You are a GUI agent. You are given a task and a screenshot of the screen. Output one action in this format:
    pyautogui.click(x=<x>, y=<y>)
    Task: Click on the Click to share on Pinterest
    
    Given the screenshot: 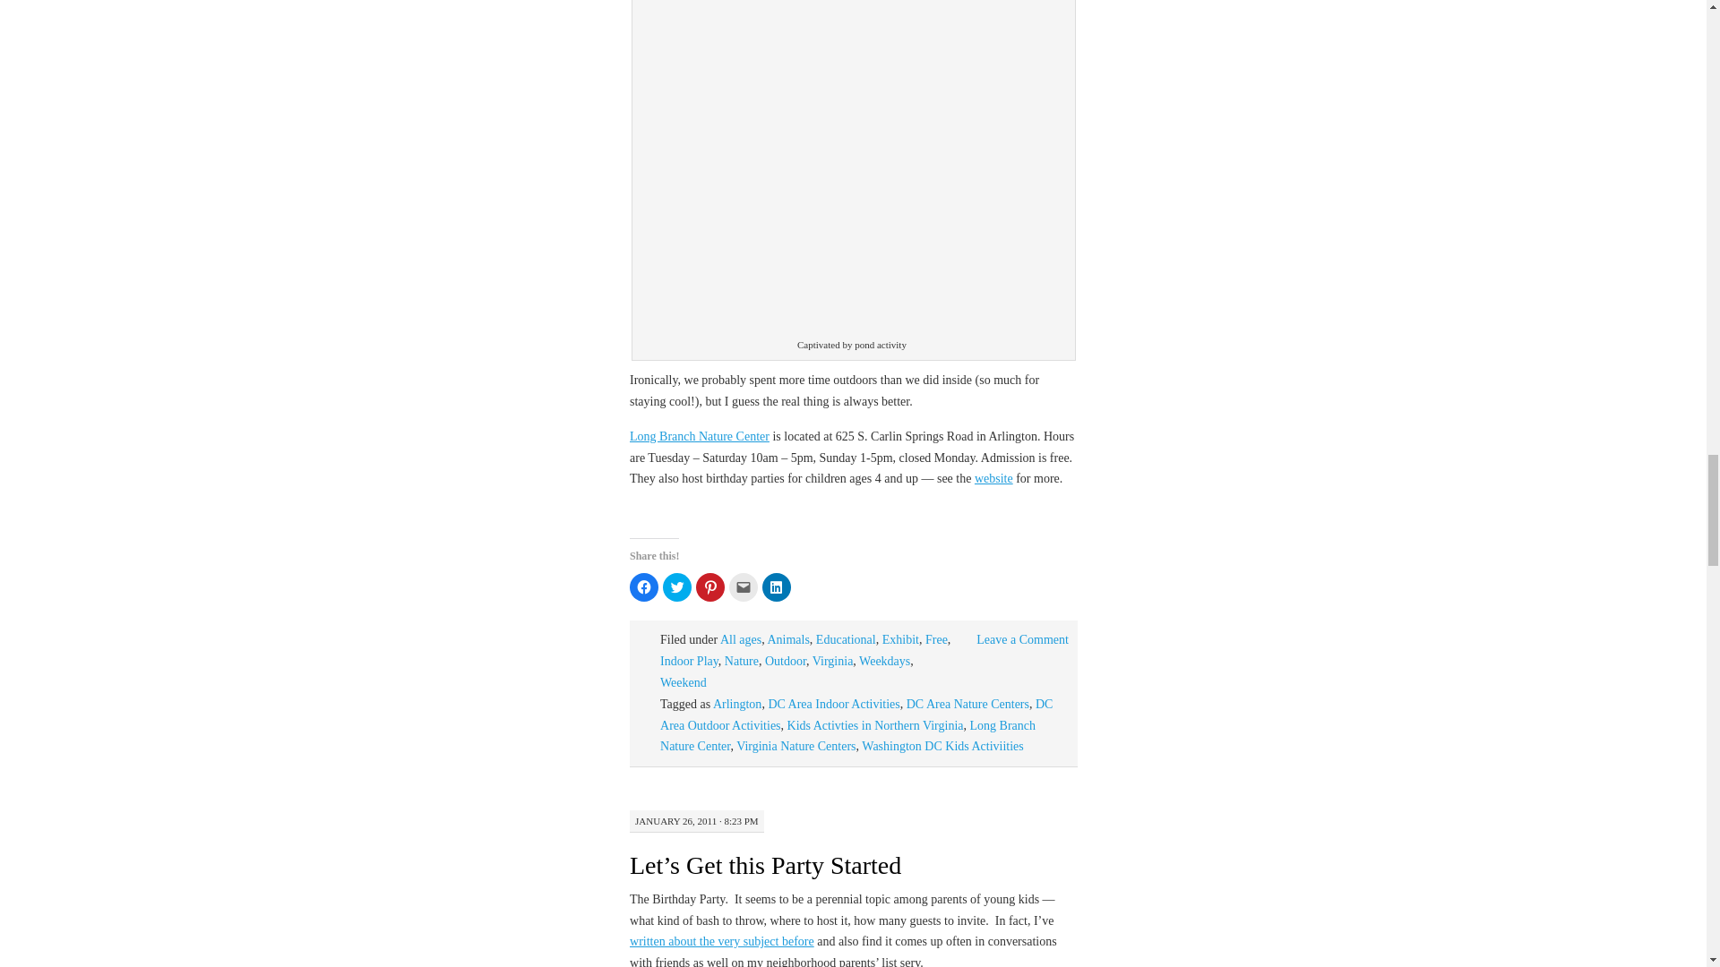 What is the action you would take?
    pyautogui.click(x=709, y=587)
    